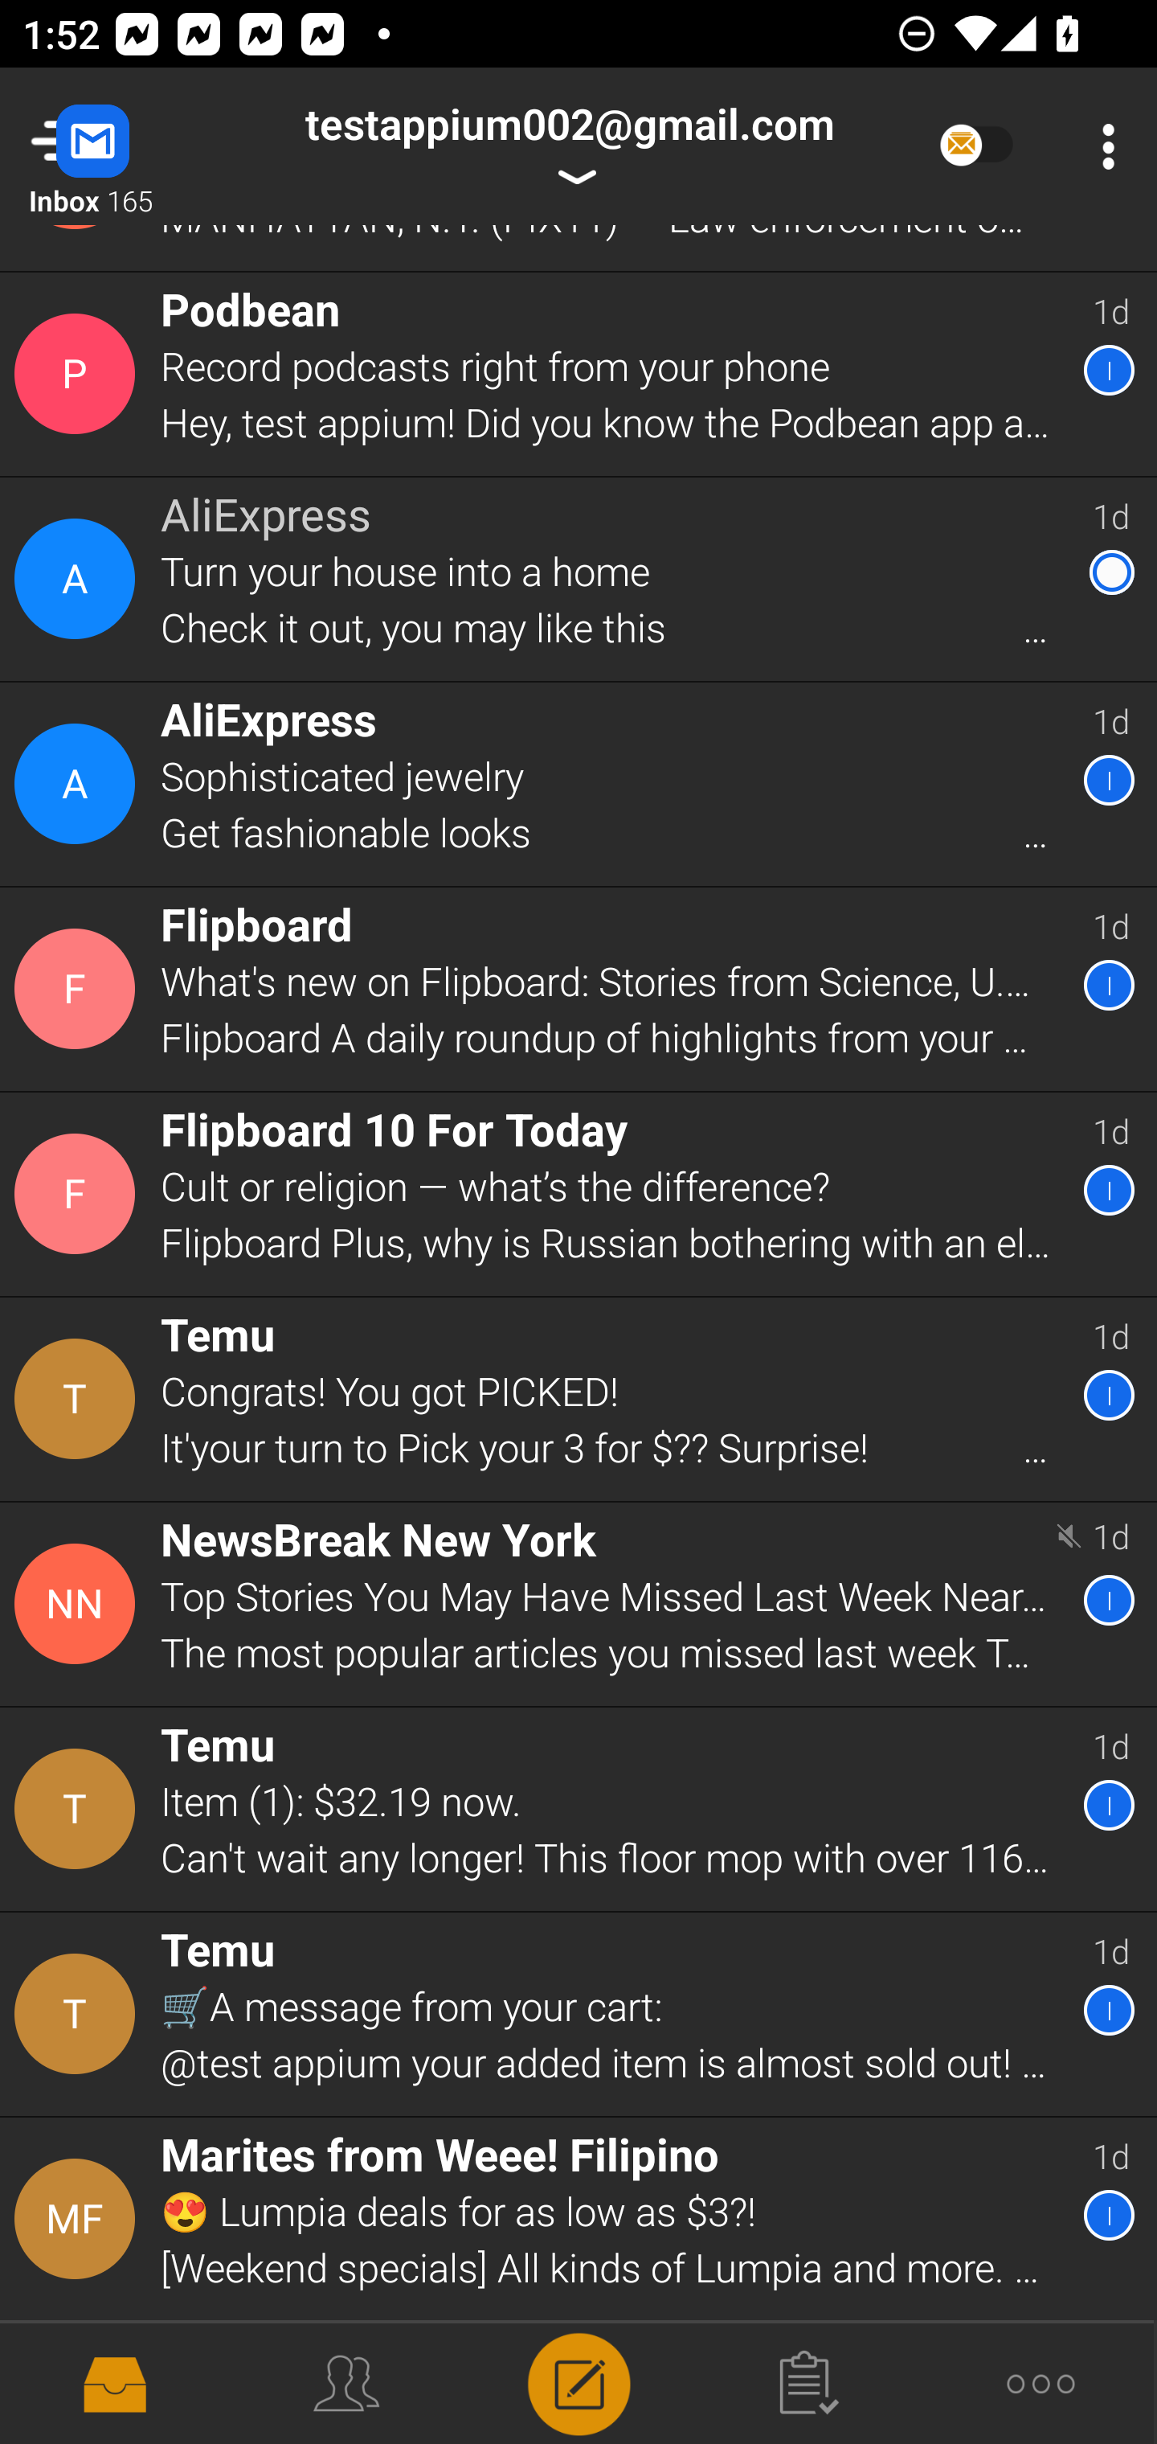 The height and width of the screenshot is (2444, 1157). What do you see at coordinates (79, 1809) in the screenshot?
I see `Contact Details` at bounding box center [79, 1809].